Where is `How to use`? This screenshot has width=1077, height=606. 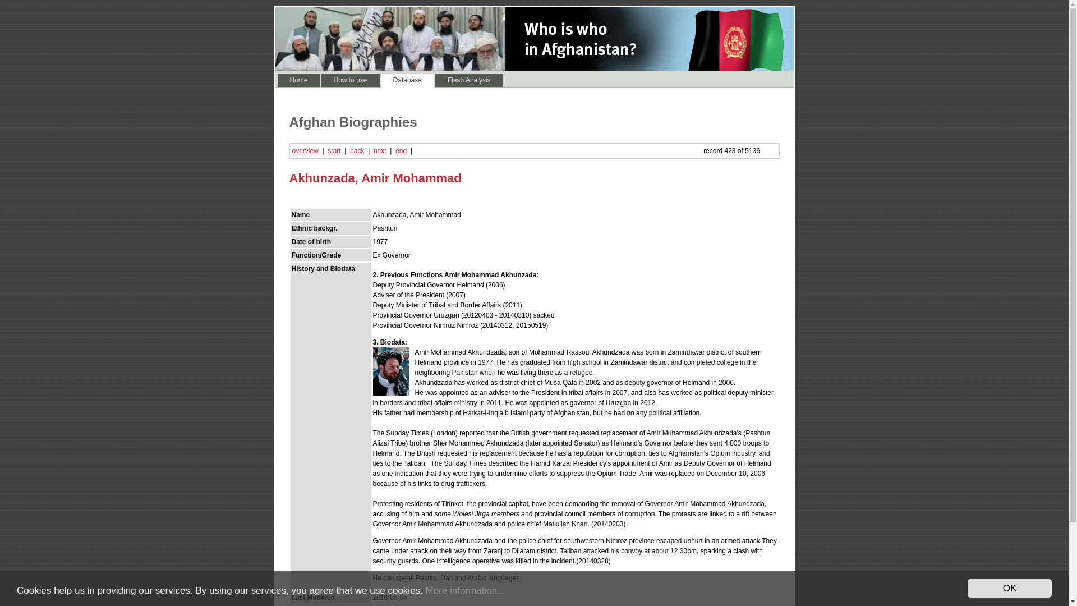
How to use is located at coordinates (350, 80).